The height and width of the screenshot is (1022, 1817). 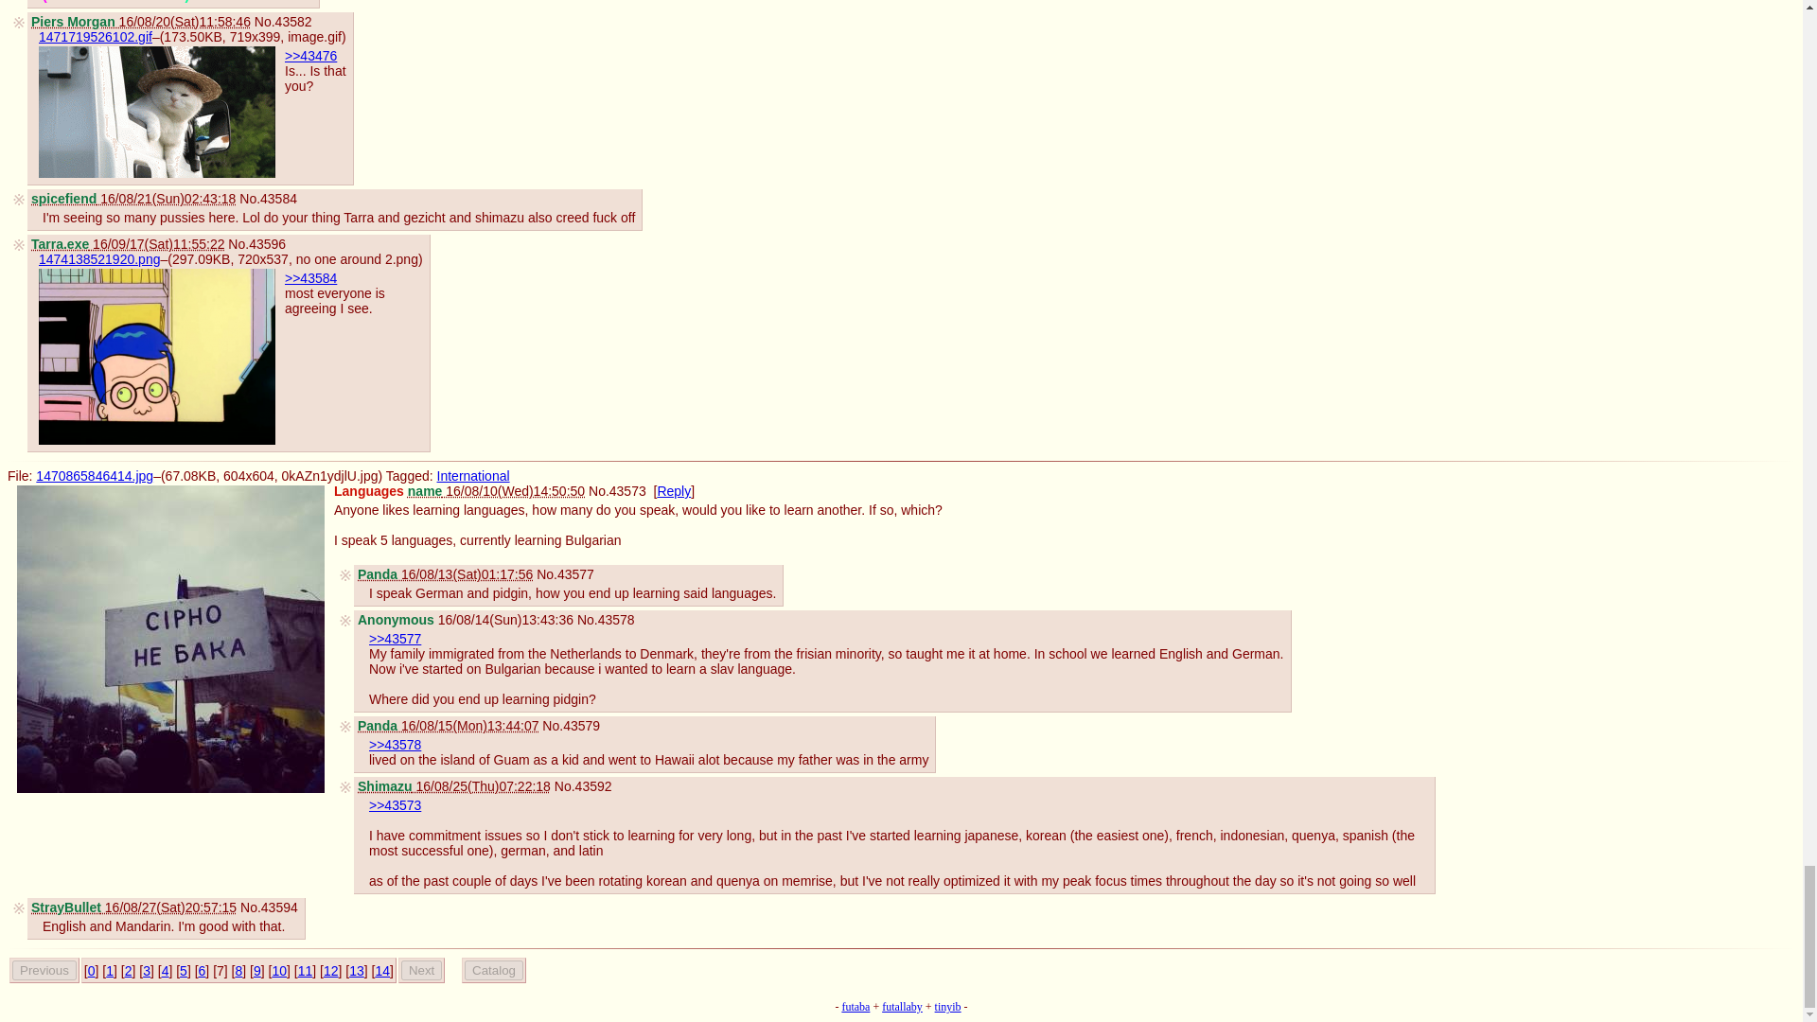 What do you see at coordinates (494, 970) in the screenshot?
I see `Catalog` at bounding box center [494, 970].